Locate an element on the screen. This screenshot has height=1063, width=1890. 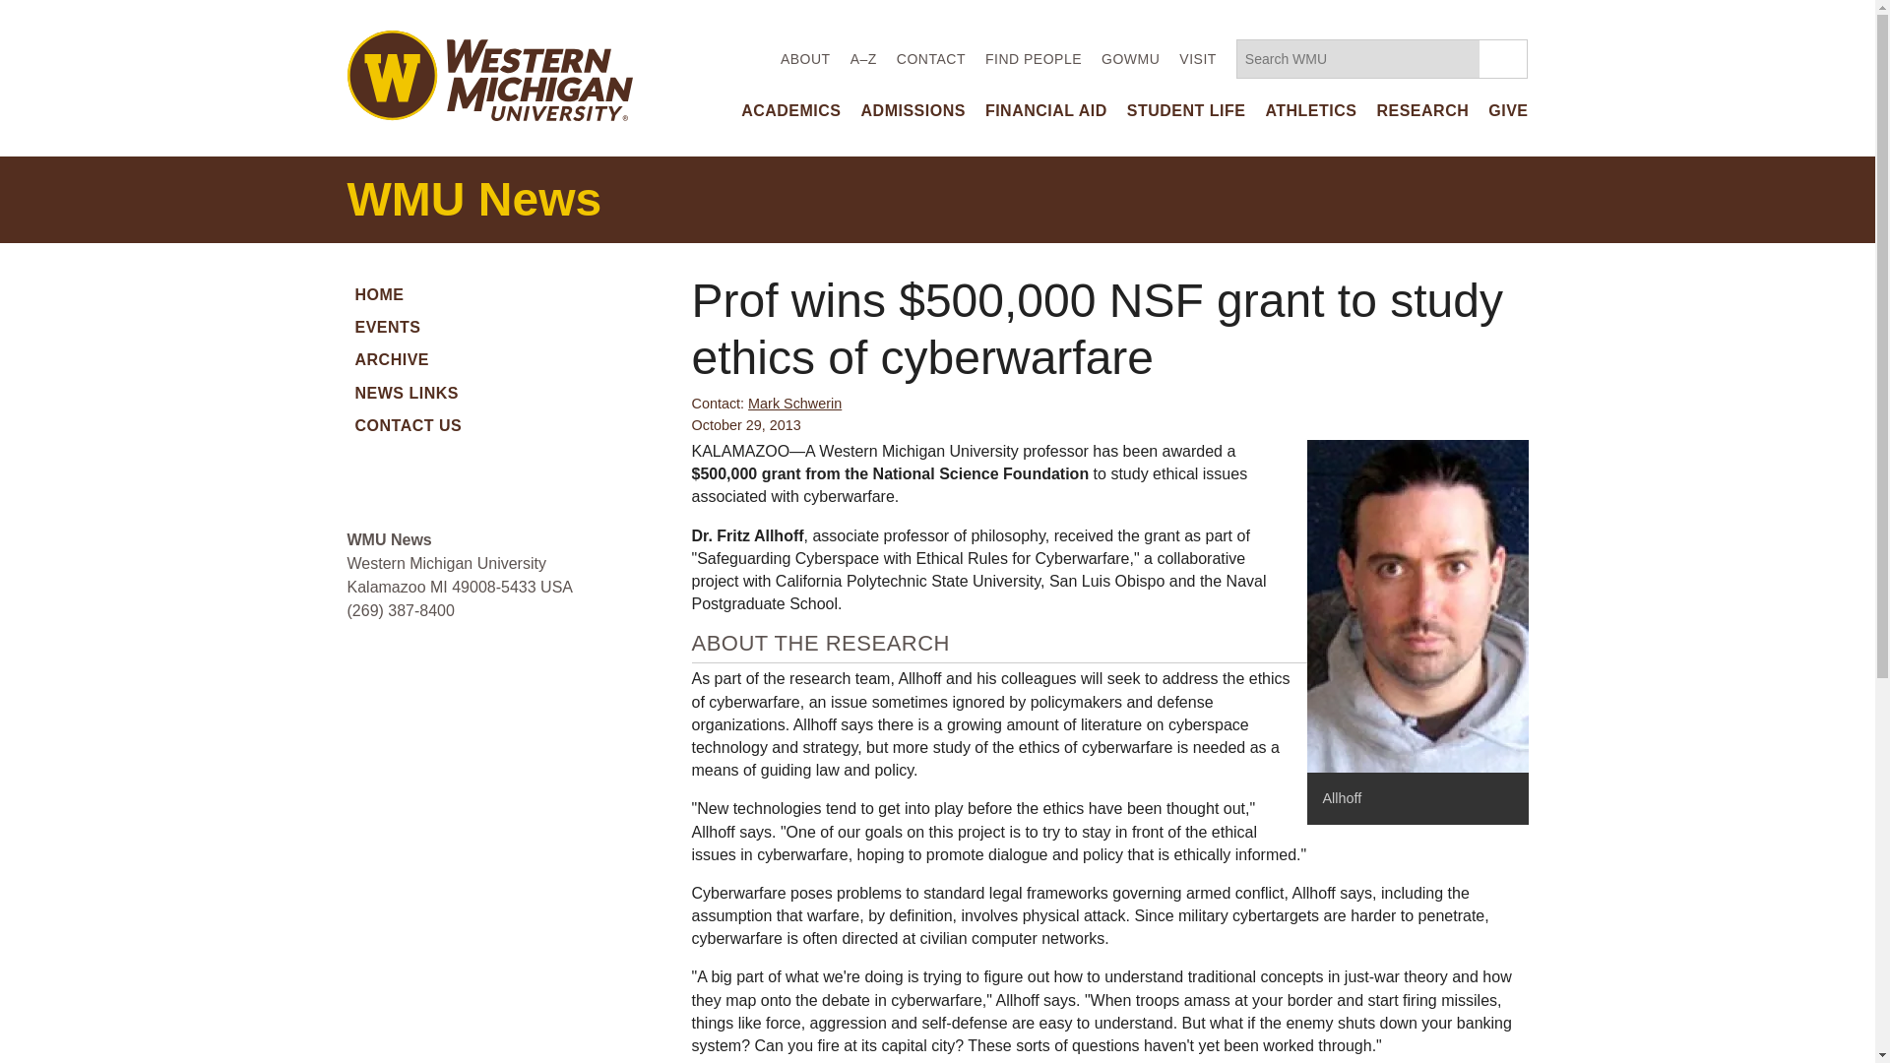
RESEARCH is located at coordinates (1421, 110).